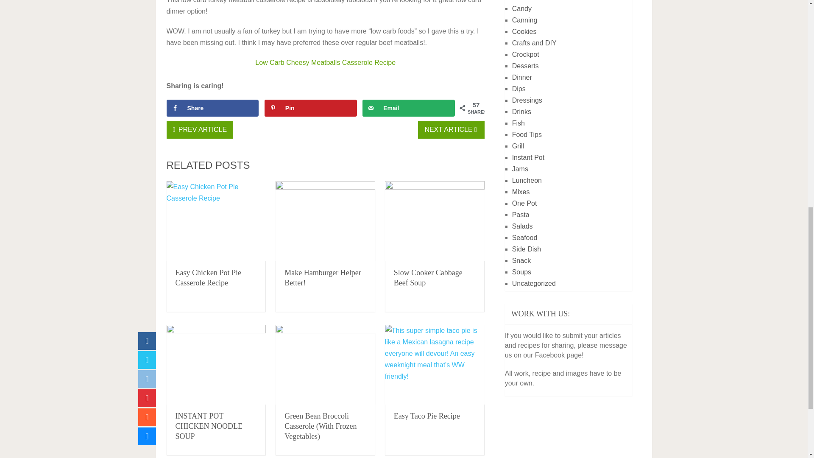 This screenshot has width=814, height=458. Describe the element at coordinates (311, 108) in the screenshot. I see `Pin` at that location.